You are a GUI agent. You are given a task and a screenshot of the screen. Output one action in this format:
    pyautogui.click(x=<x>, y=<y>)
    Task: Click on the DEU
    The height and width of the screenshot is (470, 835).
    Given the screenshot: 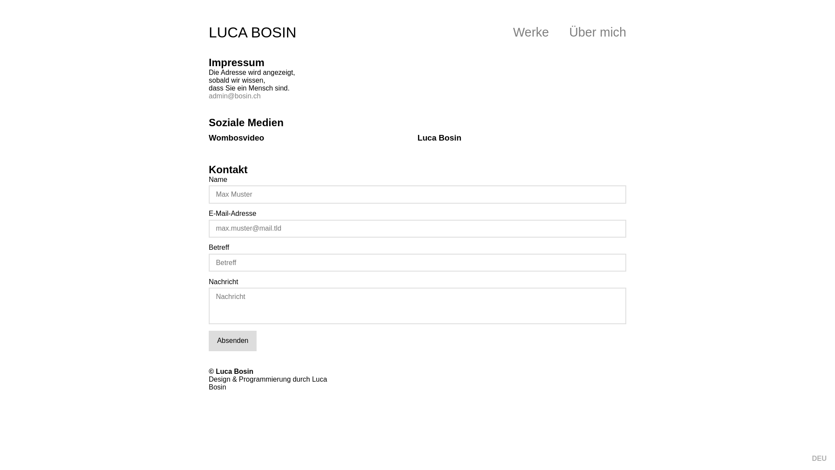 What is the action you would take?
    pyautogui.click(x=819, y=459)
    